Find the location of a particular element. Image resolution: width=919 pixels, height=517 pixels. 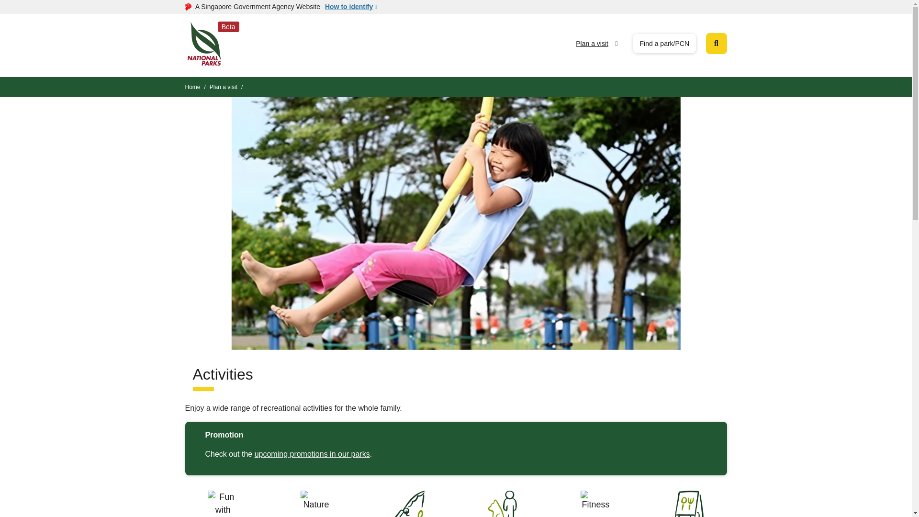

Plan a visit is located at coordinates (592, 43).